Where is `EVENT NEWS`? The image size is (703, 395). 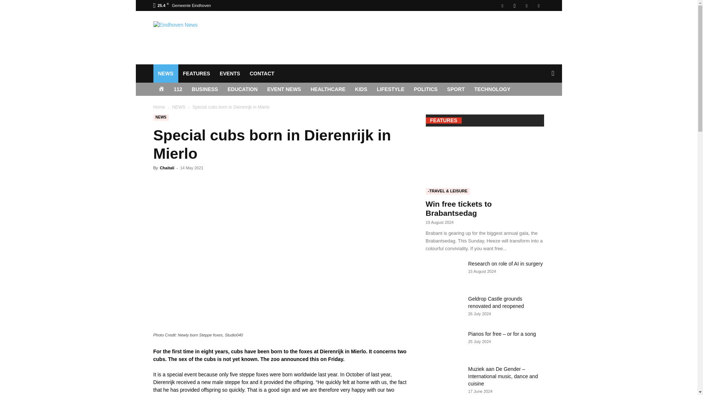
EVENT NEWS is located at coordinates (284, 89).